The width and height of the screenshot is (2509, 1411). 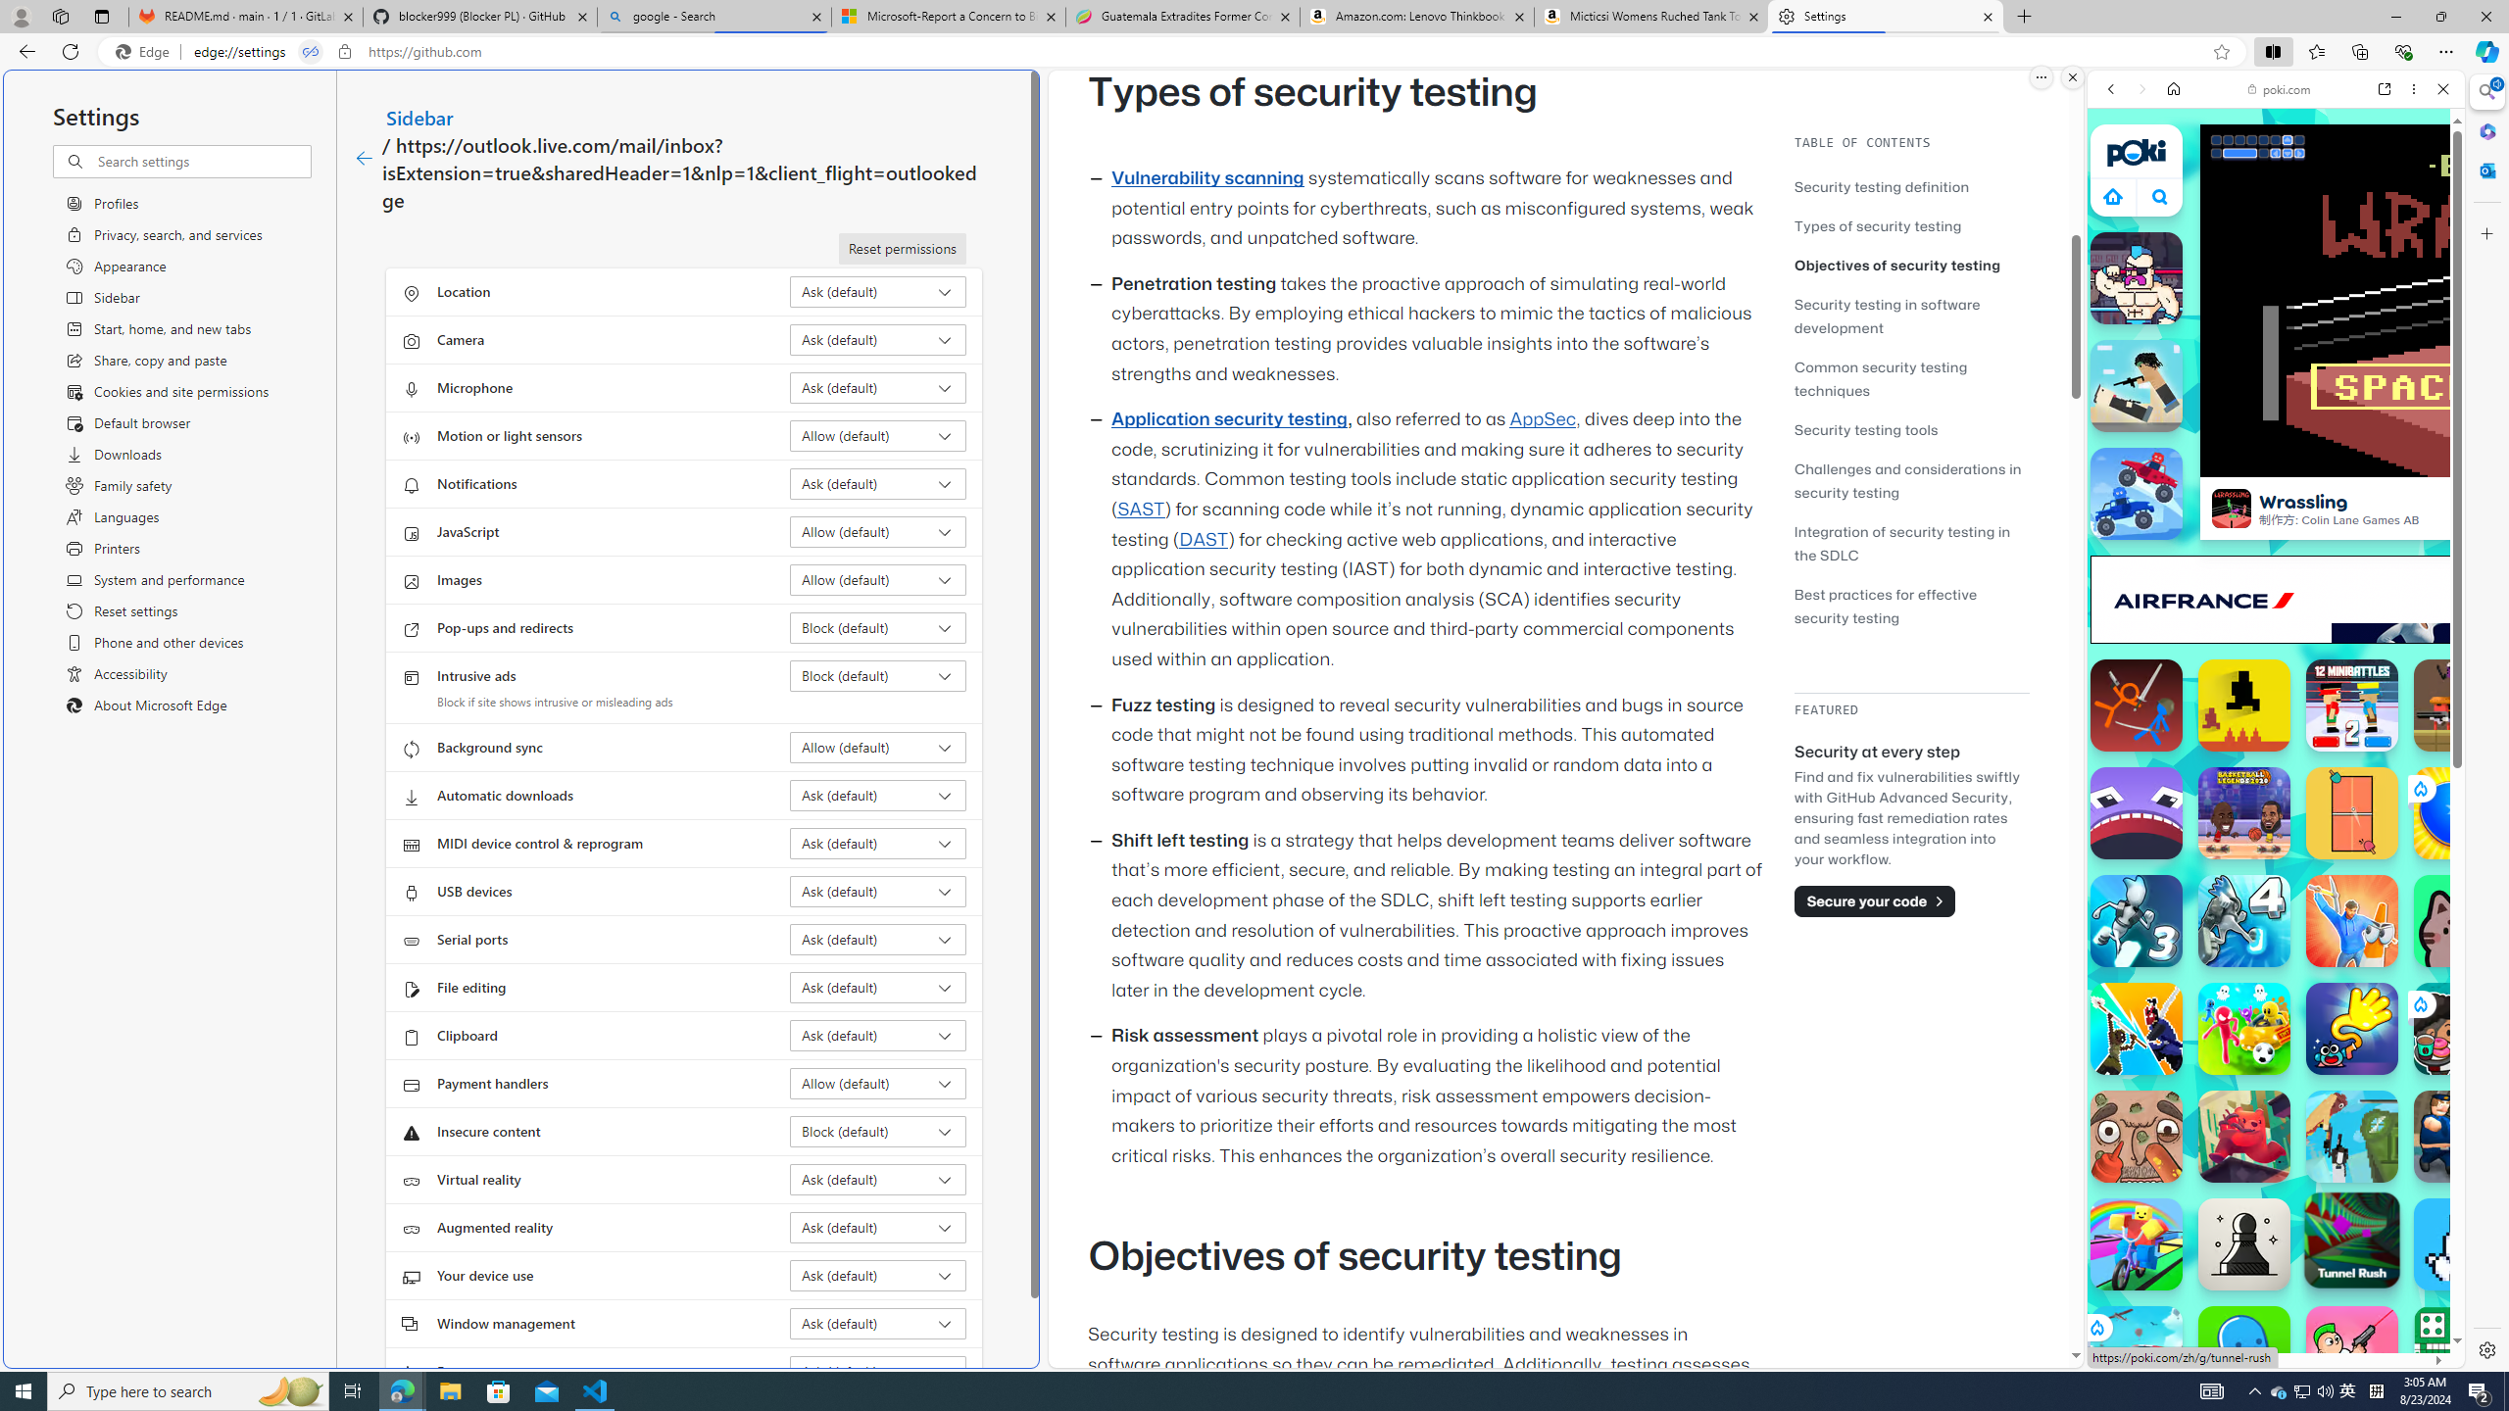 I want to click on Goober World Goober World, so click(x=2244, y=1352).